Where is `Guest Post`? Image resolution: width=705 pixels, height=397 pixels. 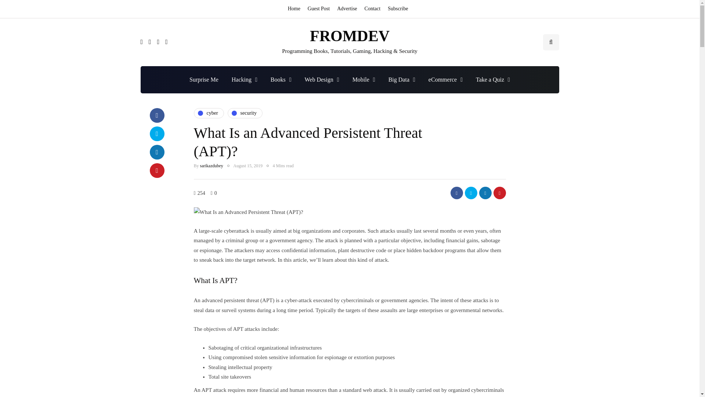
Guest Post is located at coordinates (319, 9).